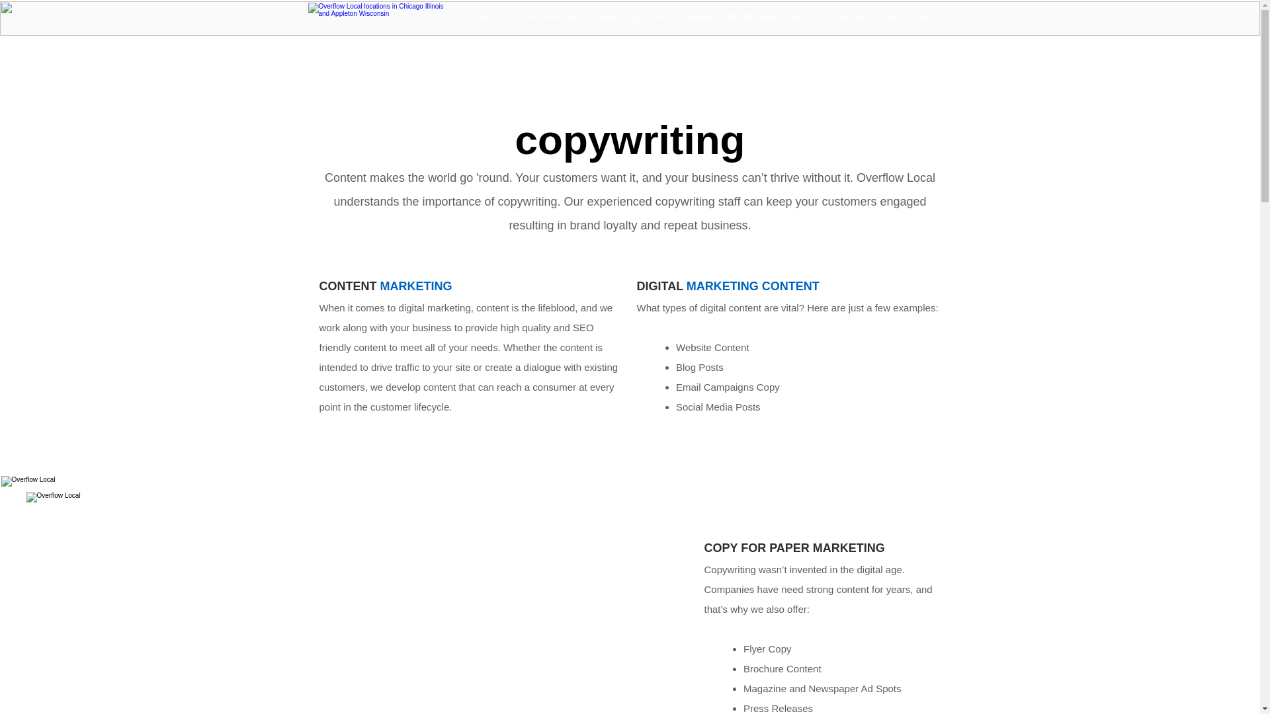 The image size is (1270, 714). Describe the element at coordinates (852, 17) in the screenshot. I see `CONTACT` at that location.